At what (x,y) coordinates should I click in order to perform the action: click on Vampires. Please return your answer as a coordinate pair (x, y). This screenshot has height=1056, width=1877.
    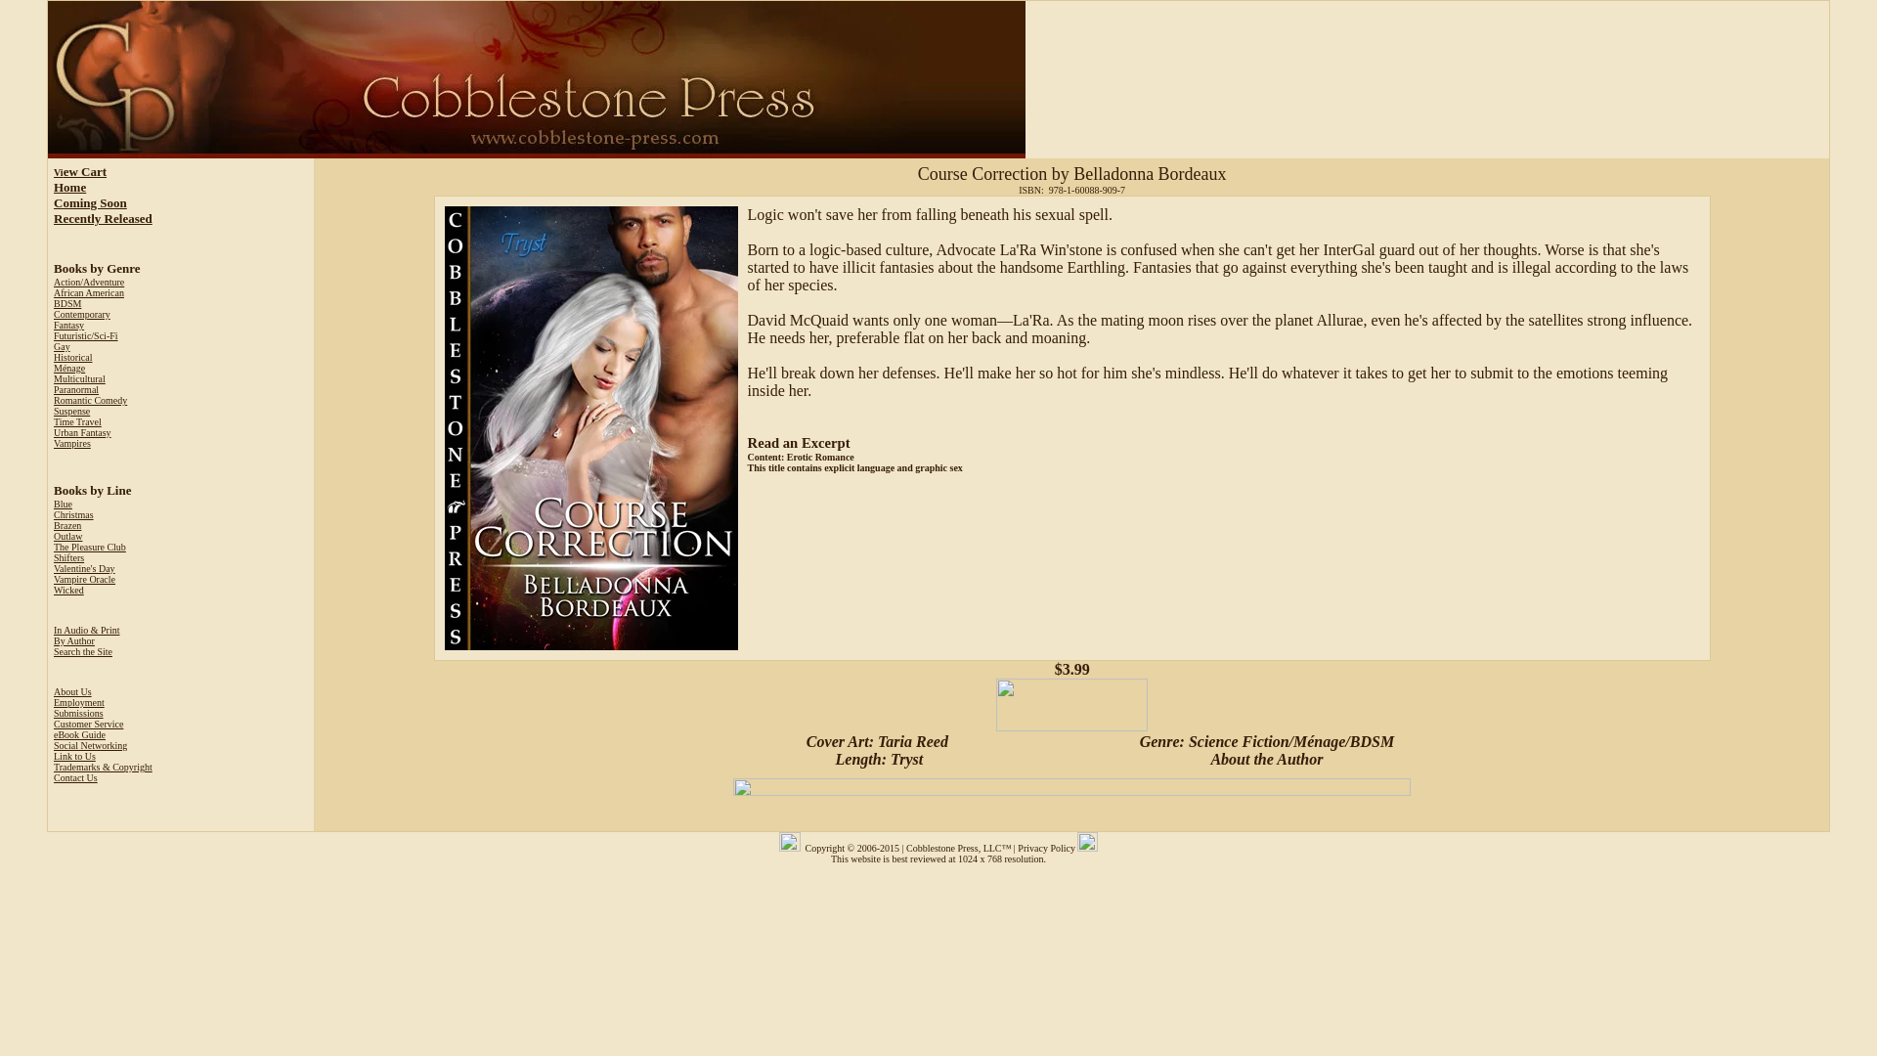
    Looking at the image, I should click on (72, 444).